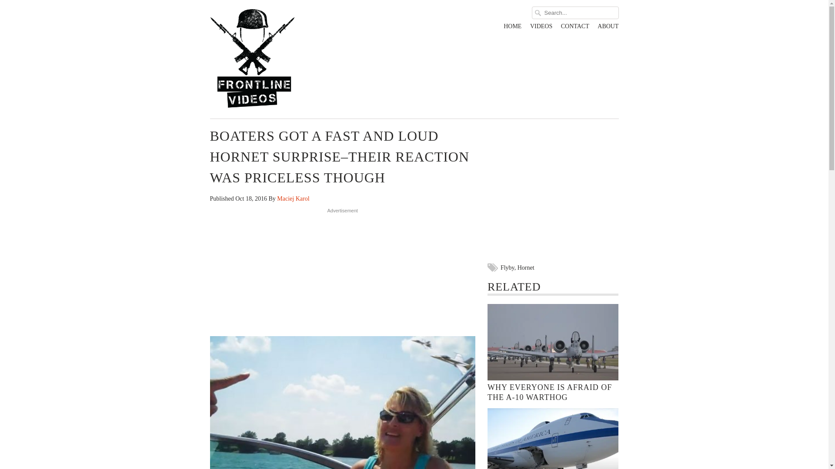 The image size is (835, 469). Describe the element at coordinates (507, 268) in the screenshot. I see `Flyby` at that location.